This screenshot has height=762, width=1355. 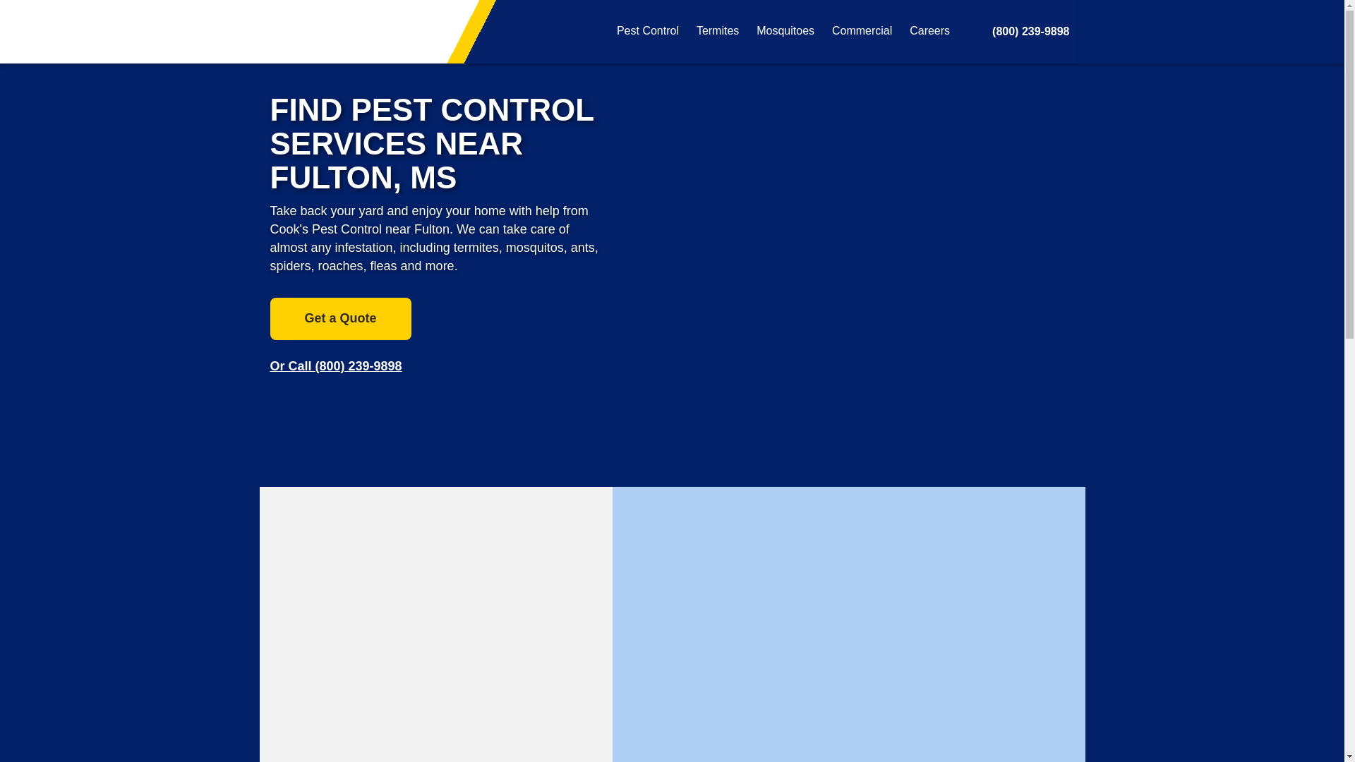 I want to click on Termites, so click(x=717, y=30).